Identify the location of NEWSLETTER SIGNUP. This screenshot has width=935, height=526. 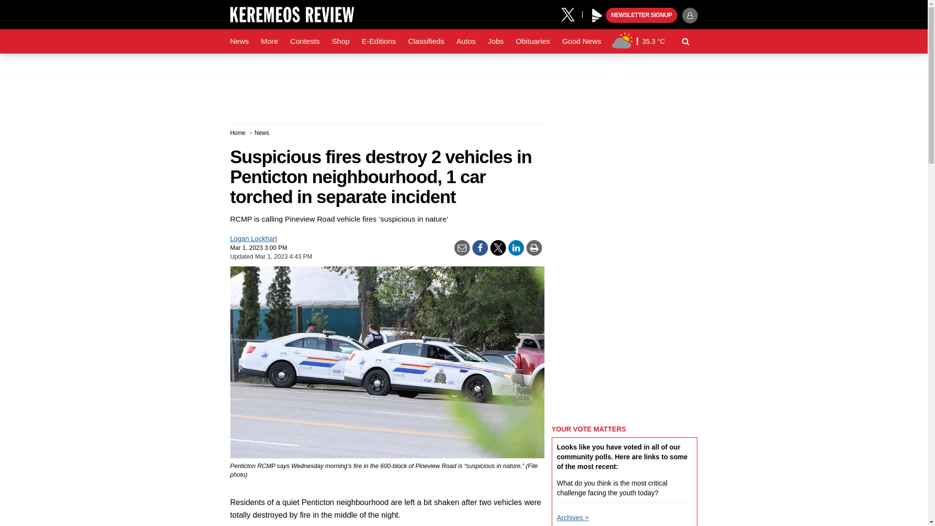
(641, 16).